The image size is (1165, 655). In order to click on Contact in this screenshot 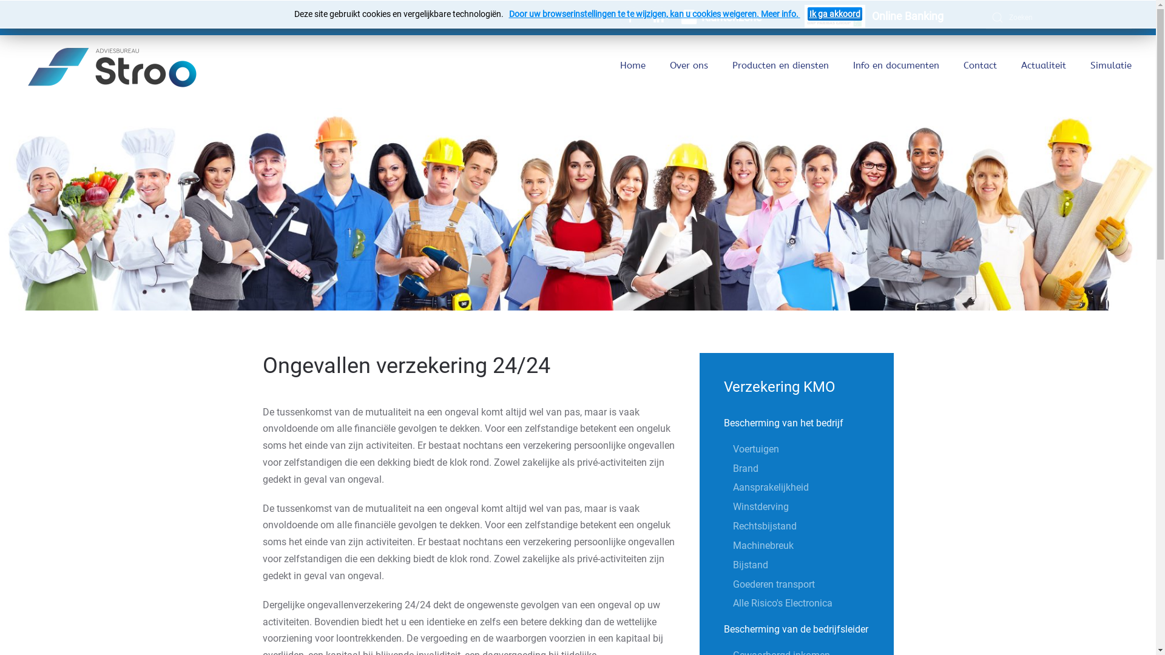, I will do `click(981, 65)`.